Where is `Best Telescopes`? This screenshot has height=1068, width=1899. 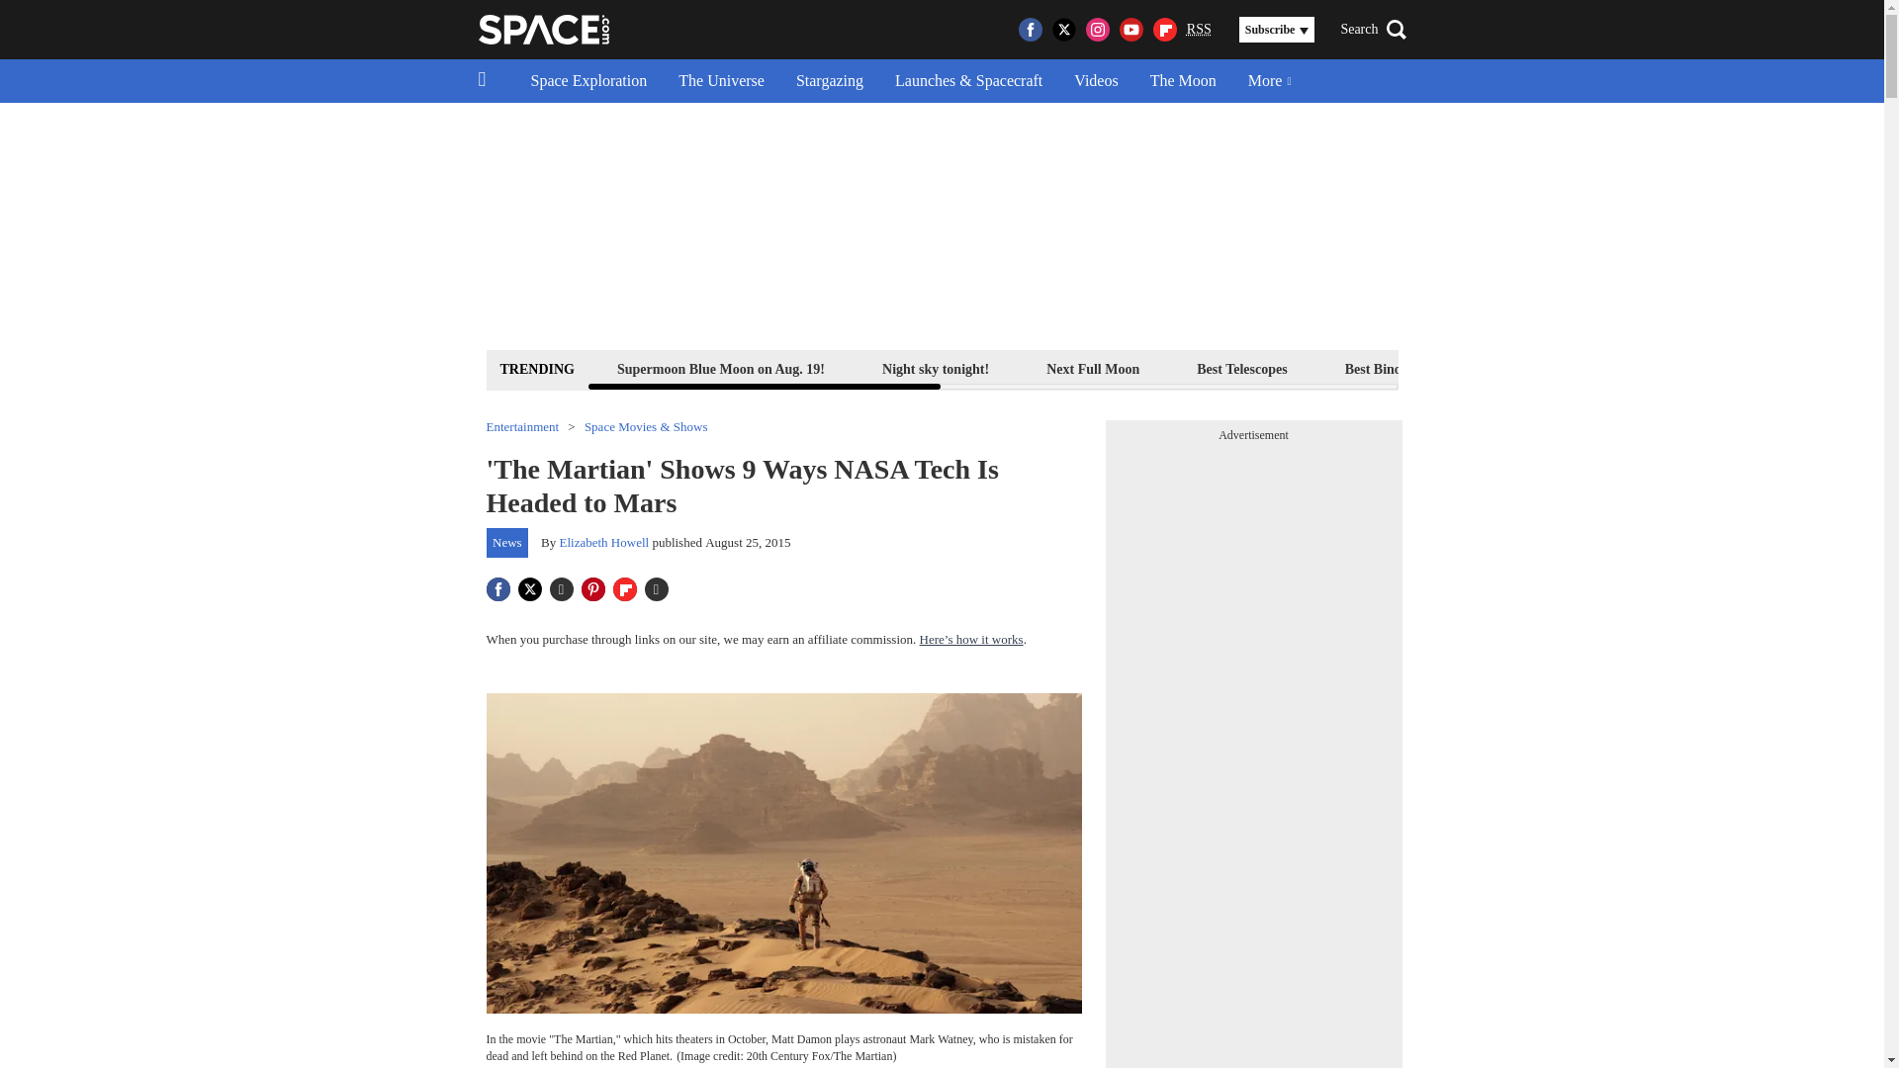
Best Telescopes is located at coordinates (1241, 368).